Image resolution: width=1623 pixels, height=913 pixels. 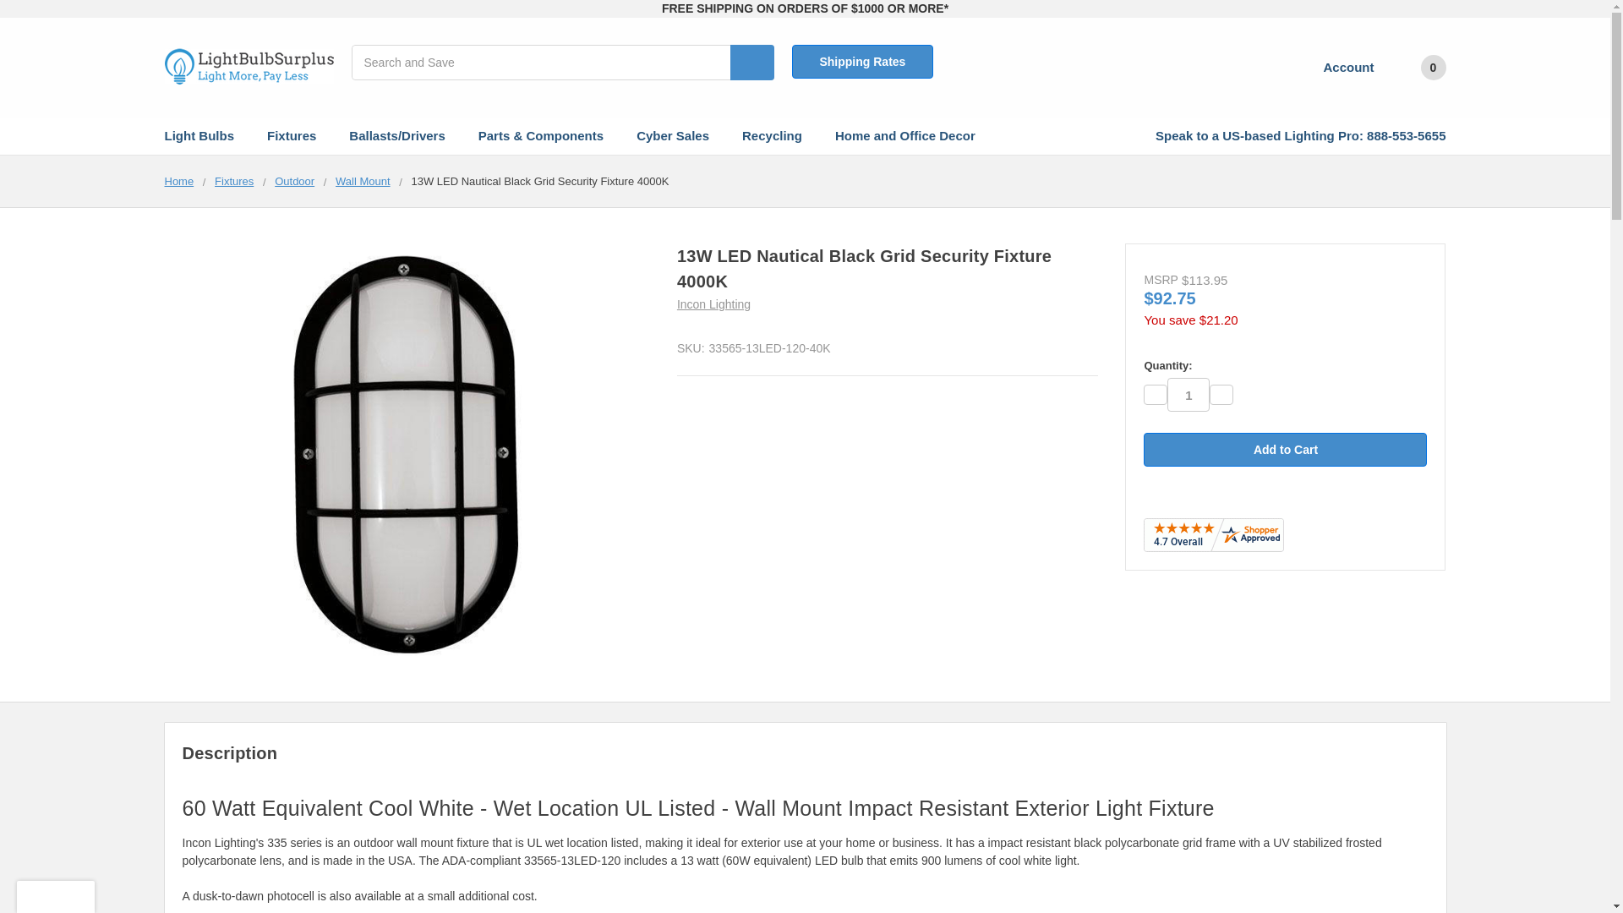 I want to click on Add to Cart, so click(x=1285, y=449).